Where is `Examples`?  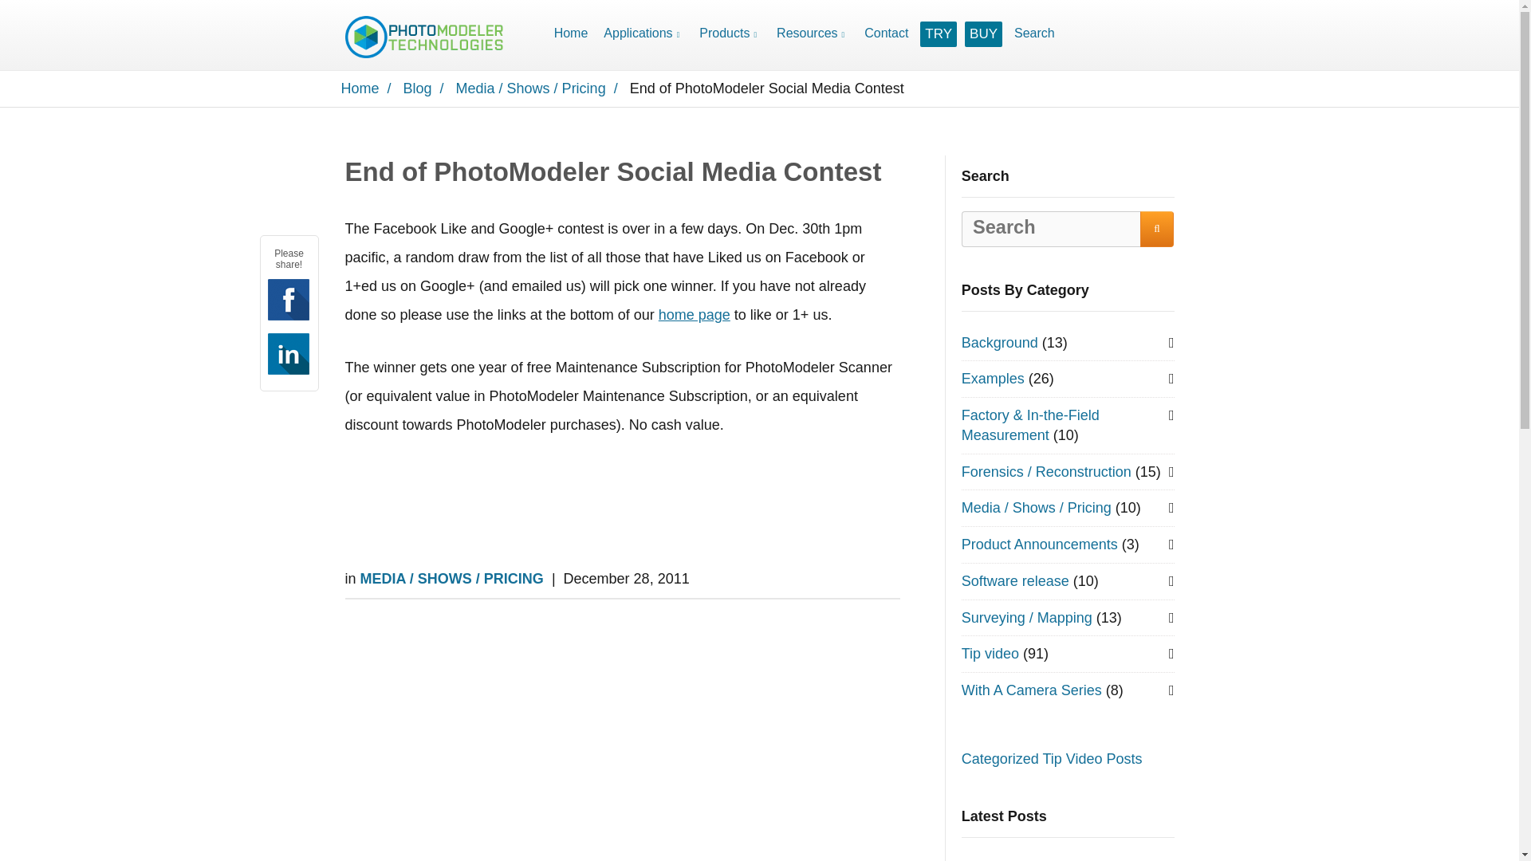
Examples is located at coordinates (992, 378).